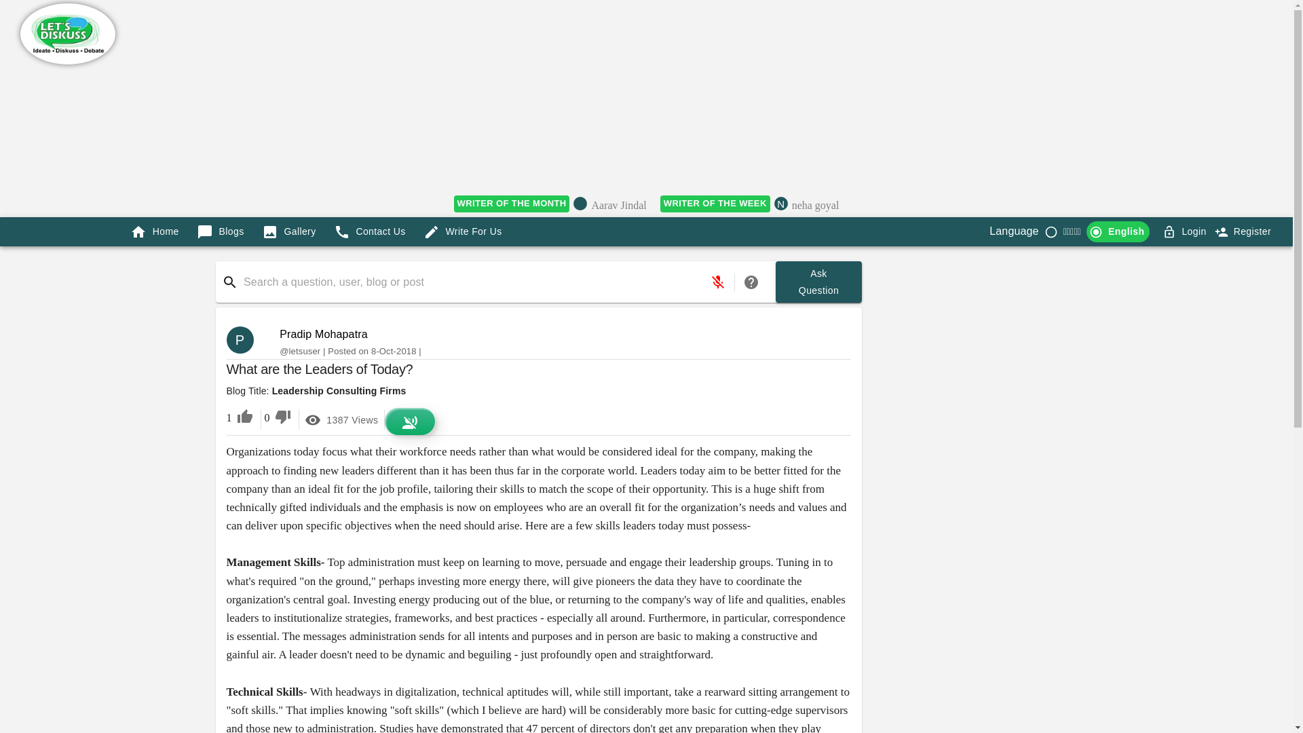  What do you see at coordinates (221, 231) in the screenshot?
I see `Register` at bounding box center [221, 231].